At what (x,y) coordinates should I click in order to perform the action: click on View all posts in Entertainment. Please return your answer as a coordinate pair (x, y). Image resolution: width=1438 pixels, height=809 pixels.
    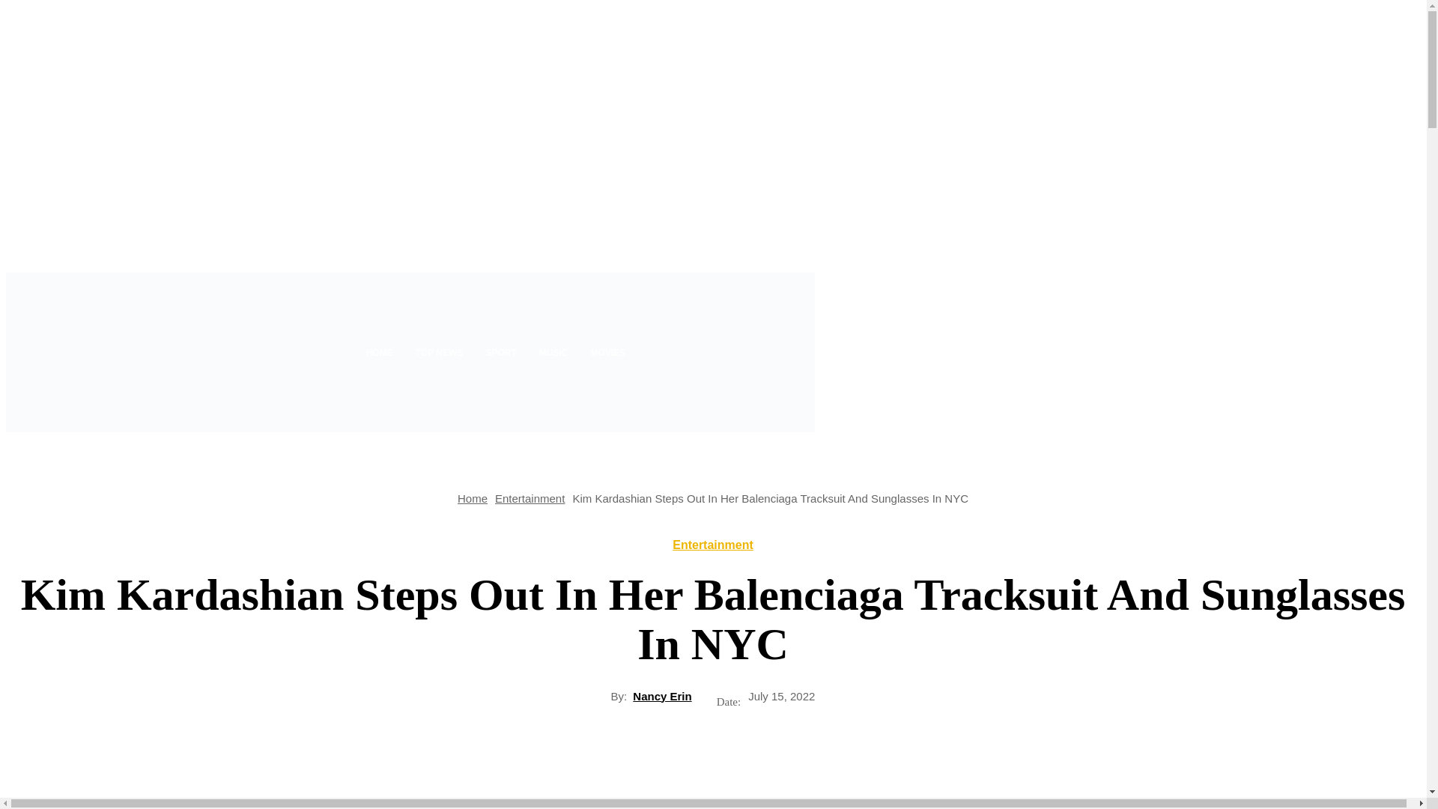
    Looking at the image, I should click on (530, 497).